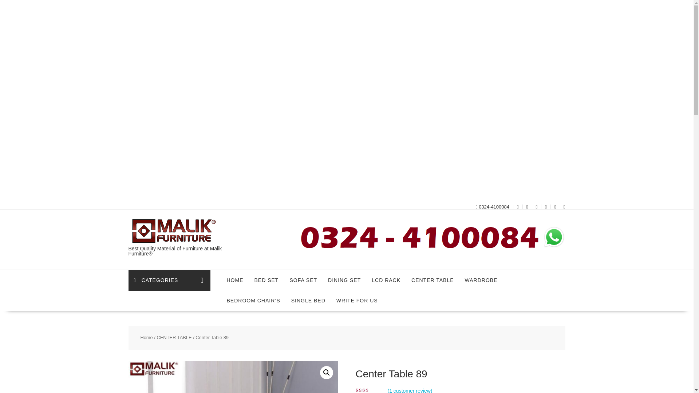 The image size is (699, 393). Describe the element at coordinates (357, 301) in the screenshot. I see `WRITE FOR US` at that location.